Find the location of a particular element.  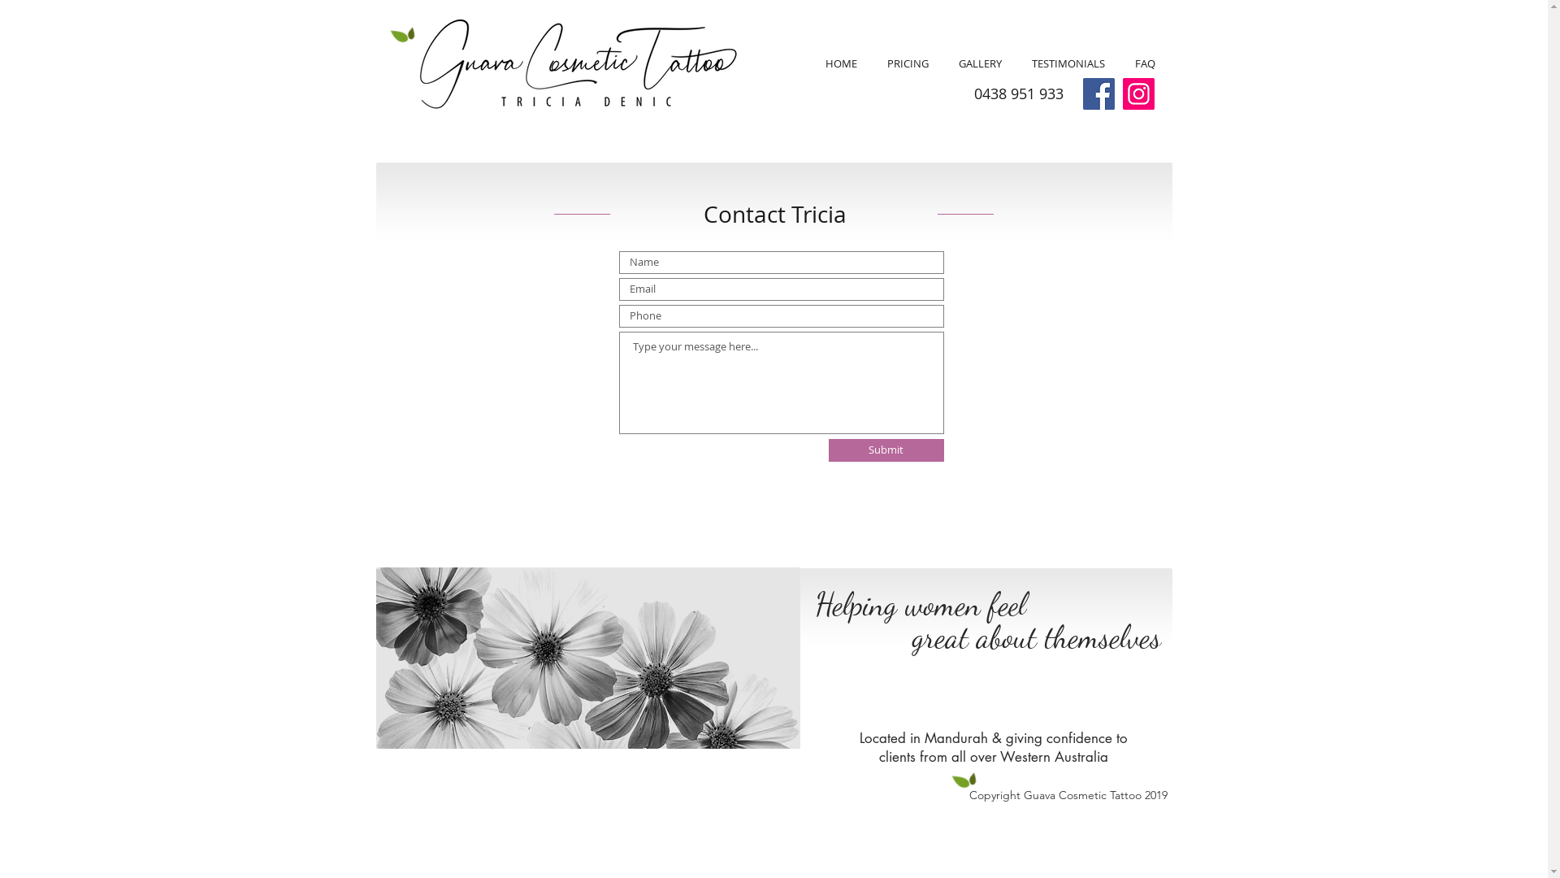

PRICING is located at coordinates (908, 63).